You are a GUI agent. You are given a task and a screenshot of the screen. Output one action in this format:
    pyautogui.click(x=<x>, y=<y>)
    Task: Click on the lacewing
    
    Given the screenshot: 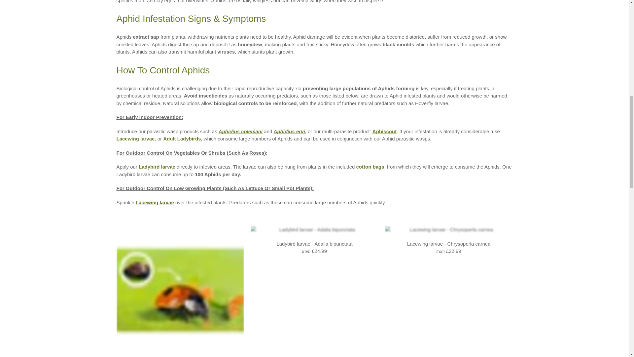 What is the action you would take?
    pyautogui.click(x=135, y=139)
    